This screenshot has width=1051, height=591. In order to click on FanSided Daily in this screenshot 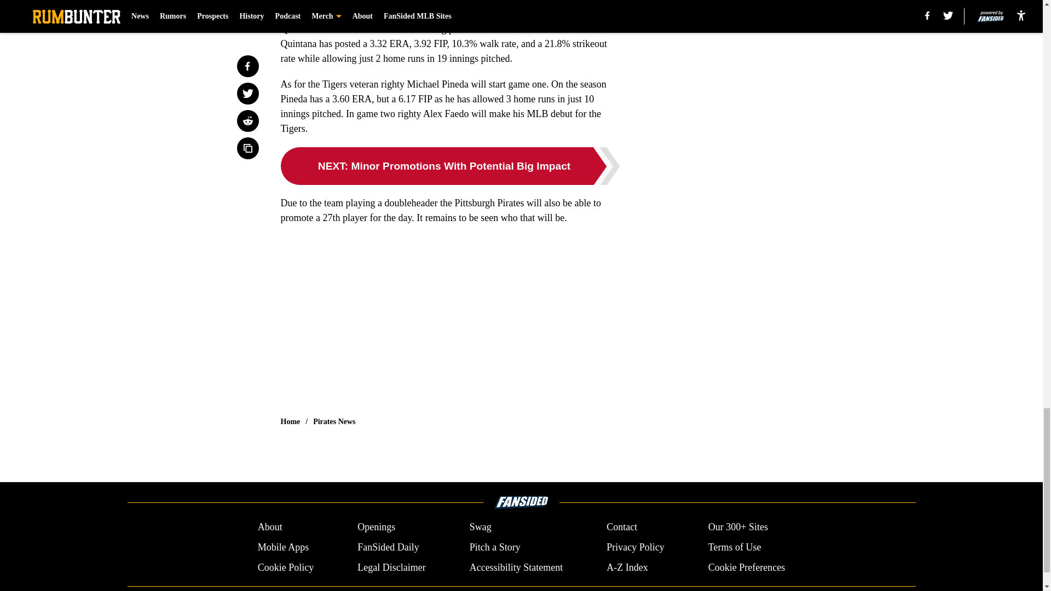, I will do `click(388, 547)`.